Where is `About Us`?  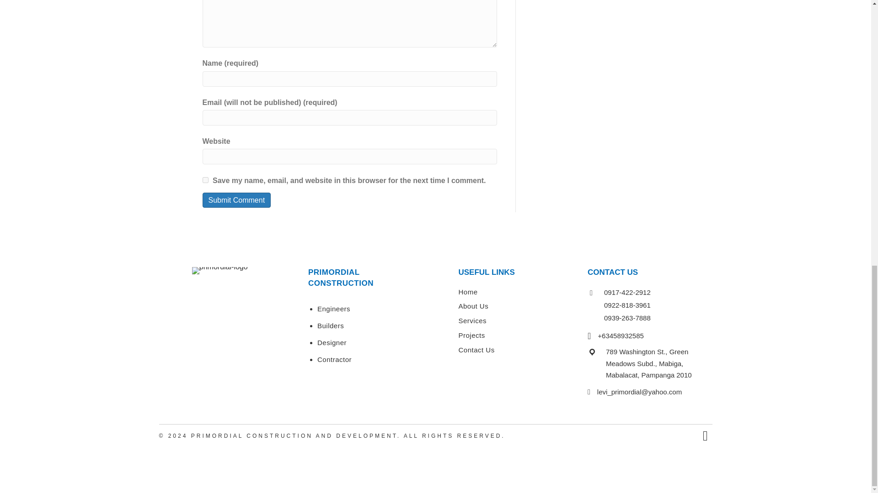
About Us is located at coordinates (473, 306).